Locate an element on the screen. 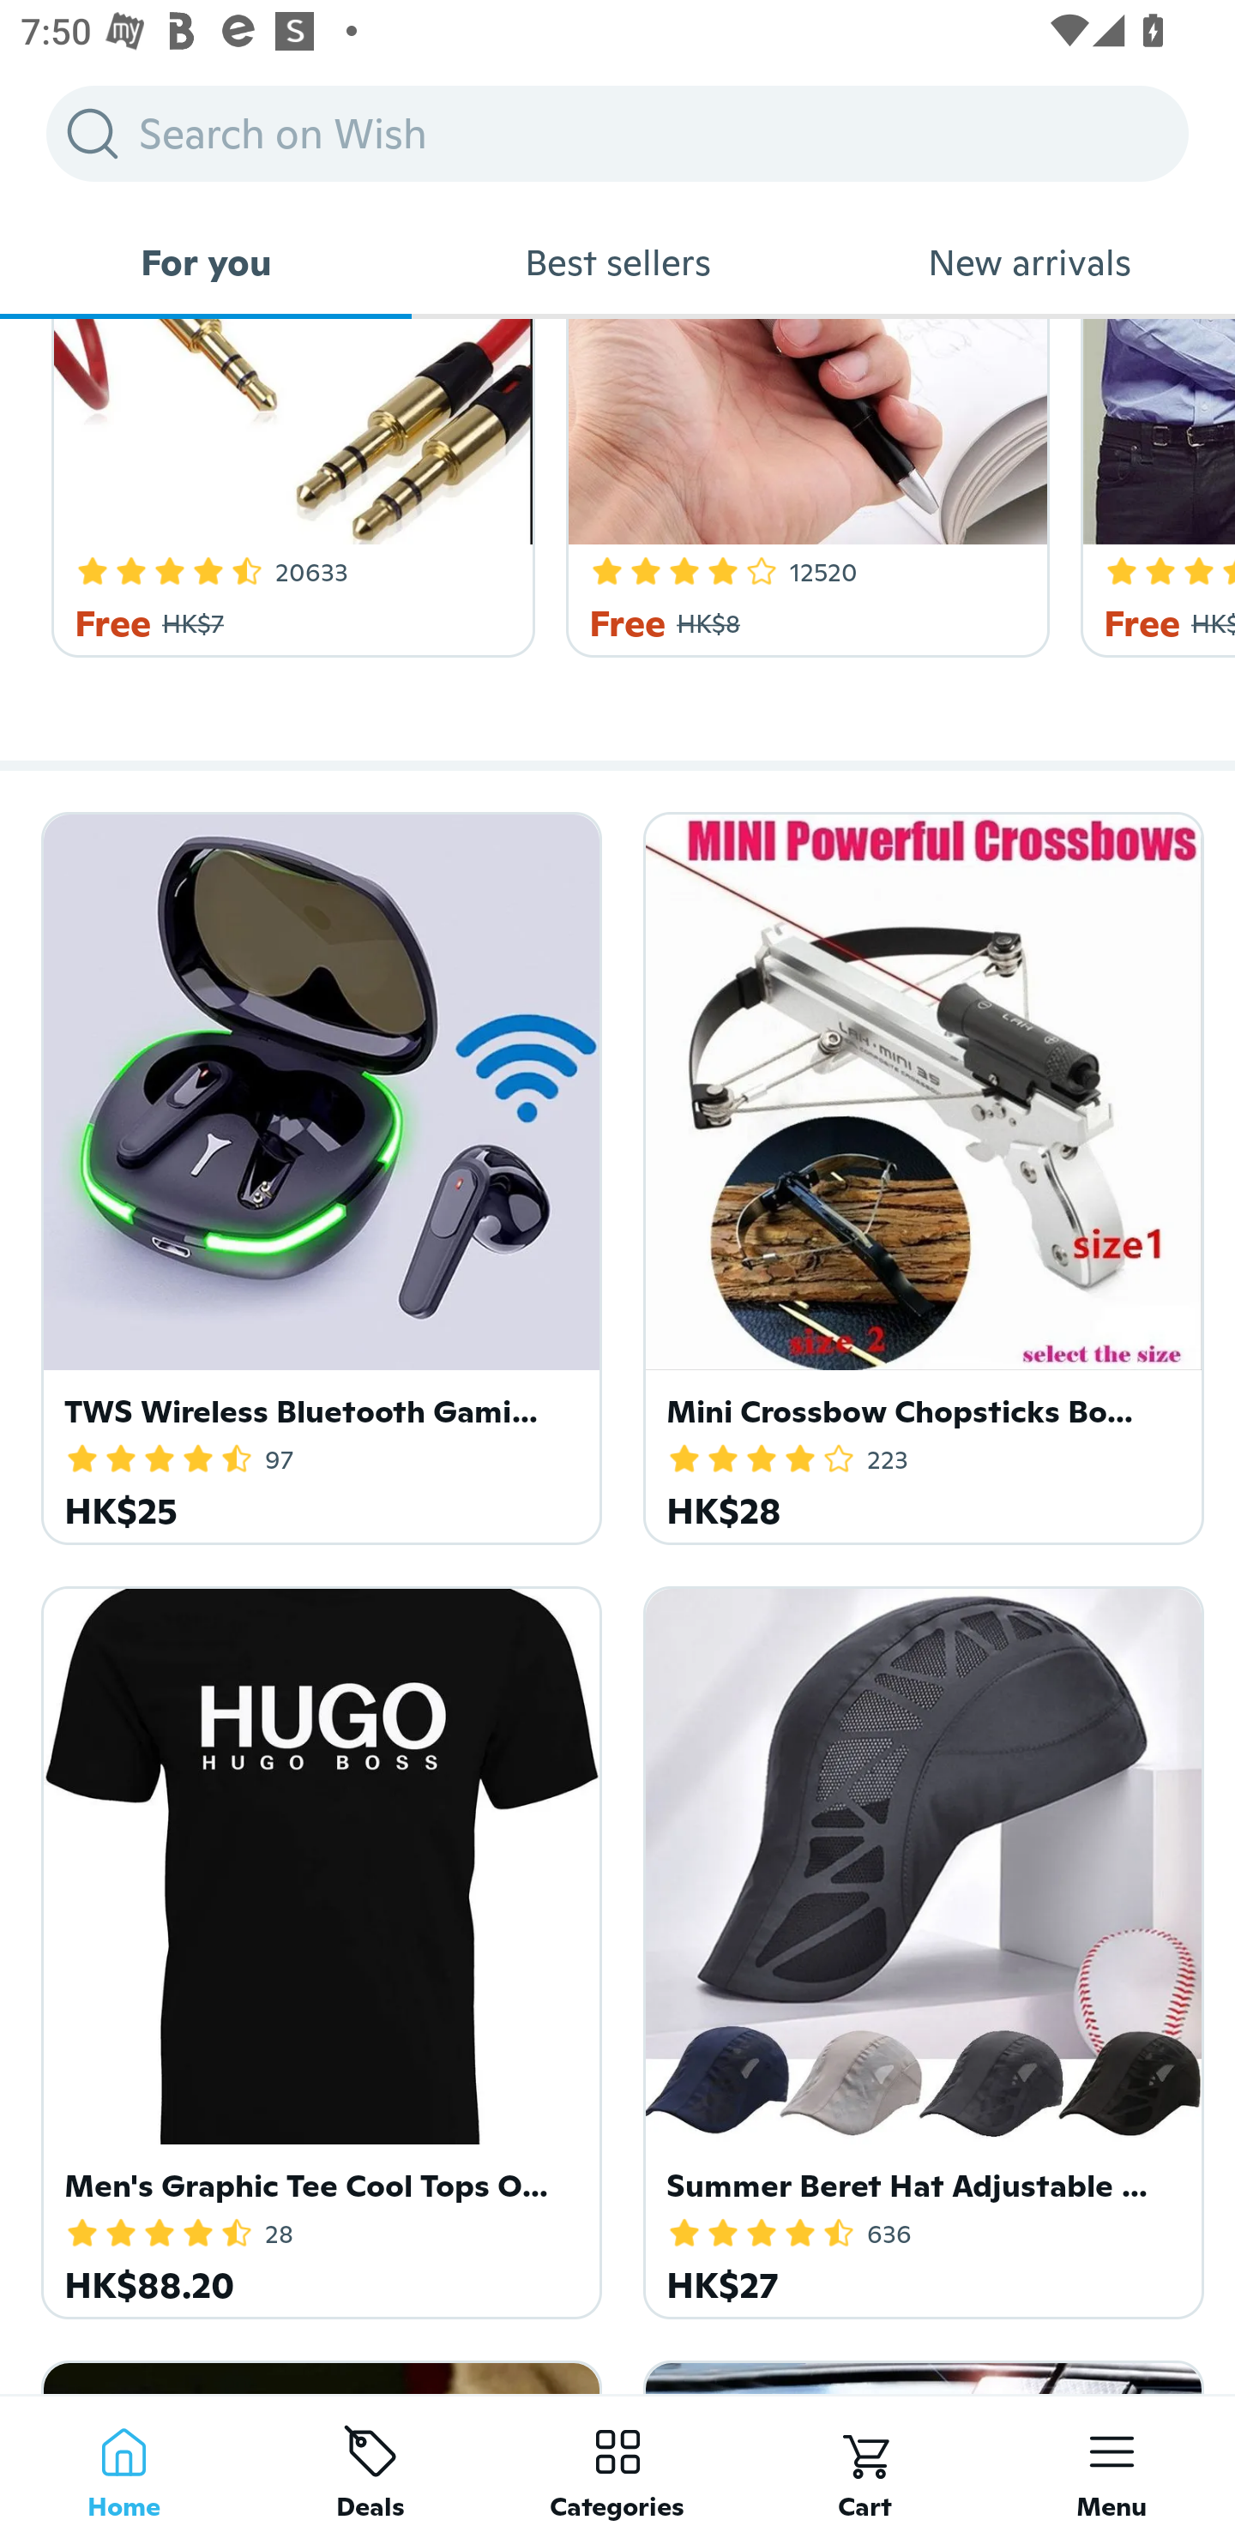  Cart is located at coordinates (864, 2466).